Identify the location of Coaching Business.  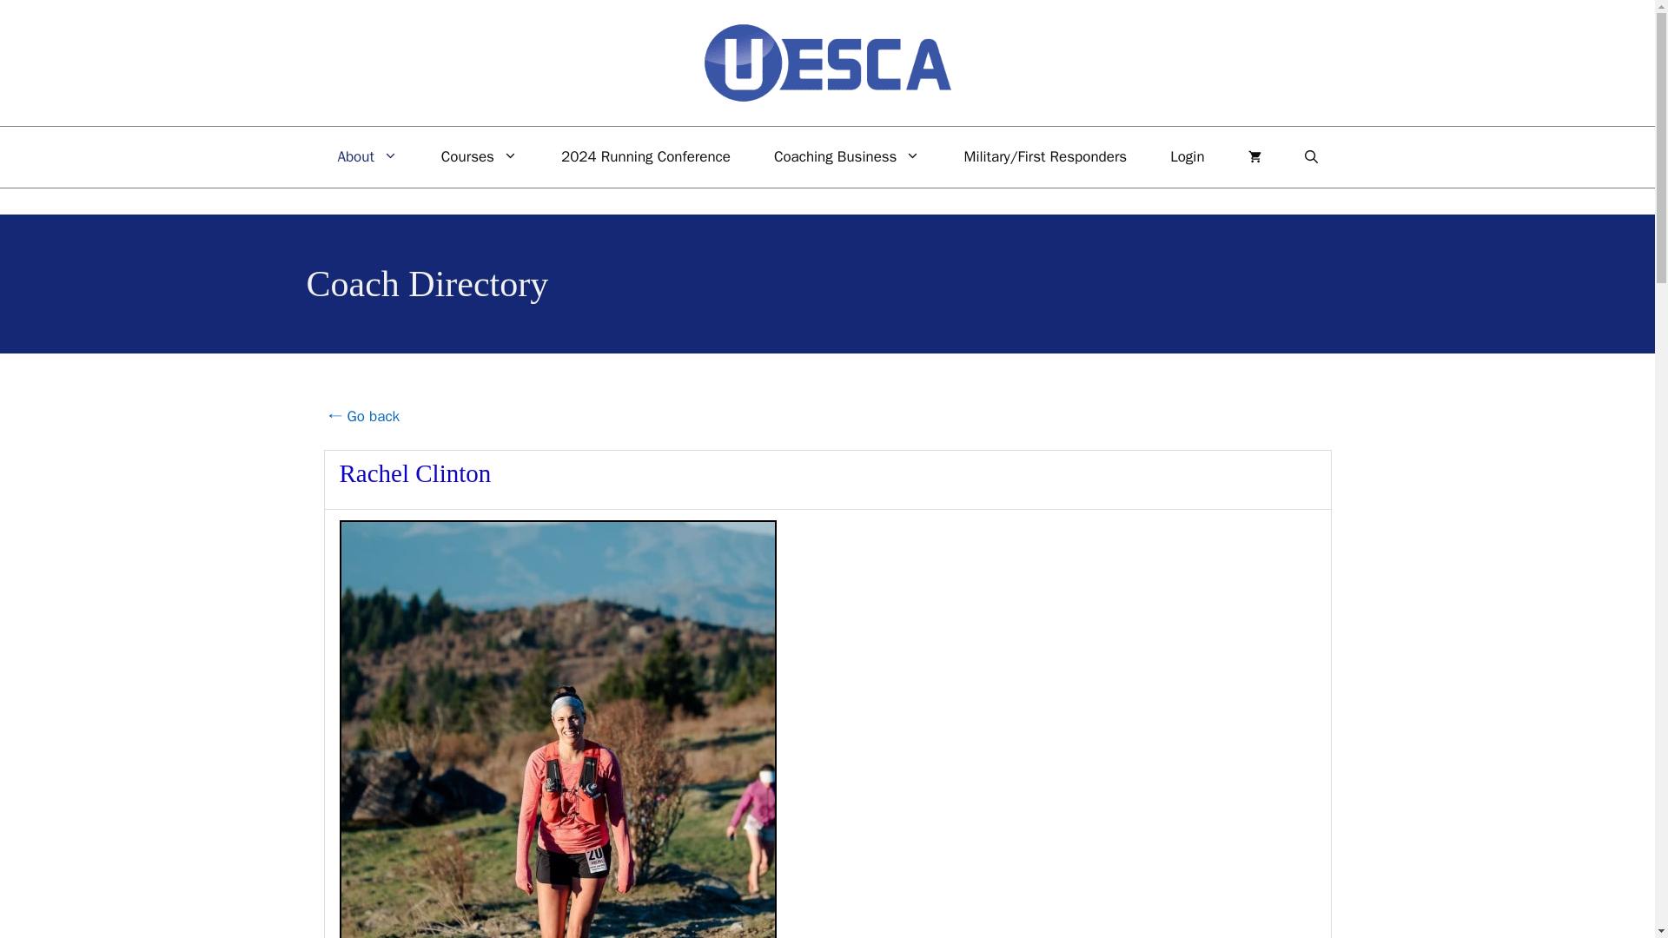
(847, 156).